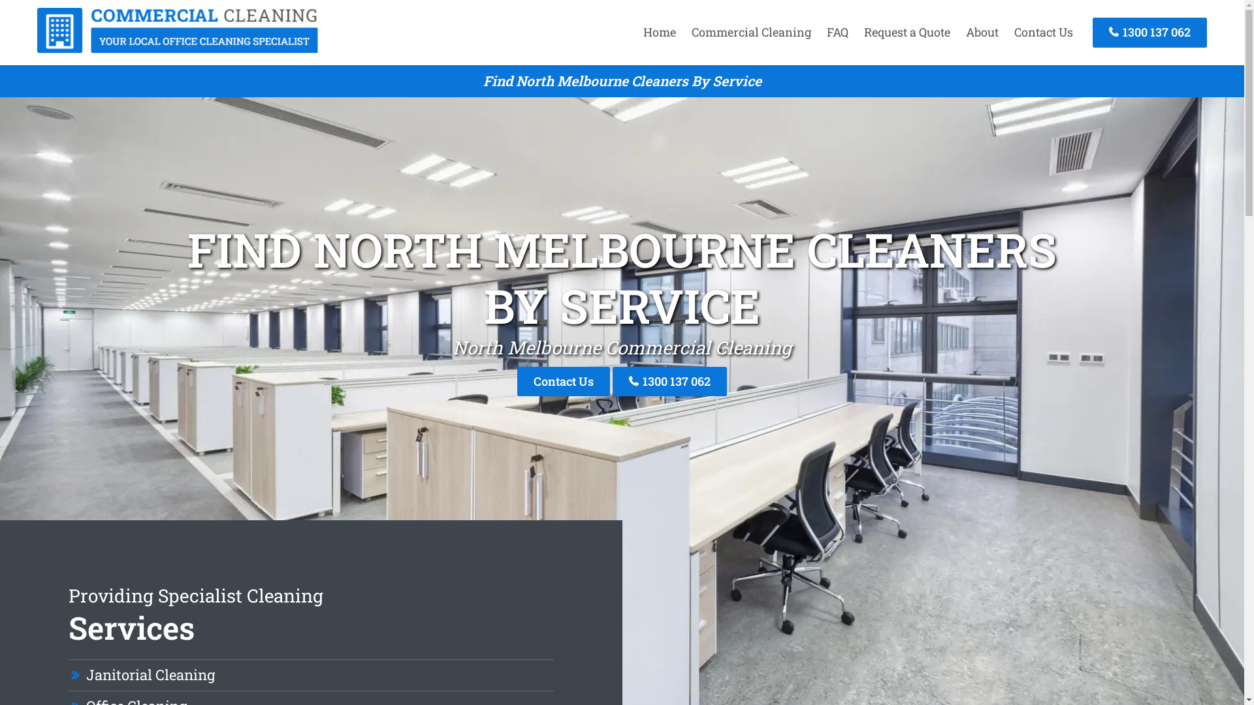  Describe the element at coordinates (837, 32) in the screenshot. I see `FAQ` at that location.